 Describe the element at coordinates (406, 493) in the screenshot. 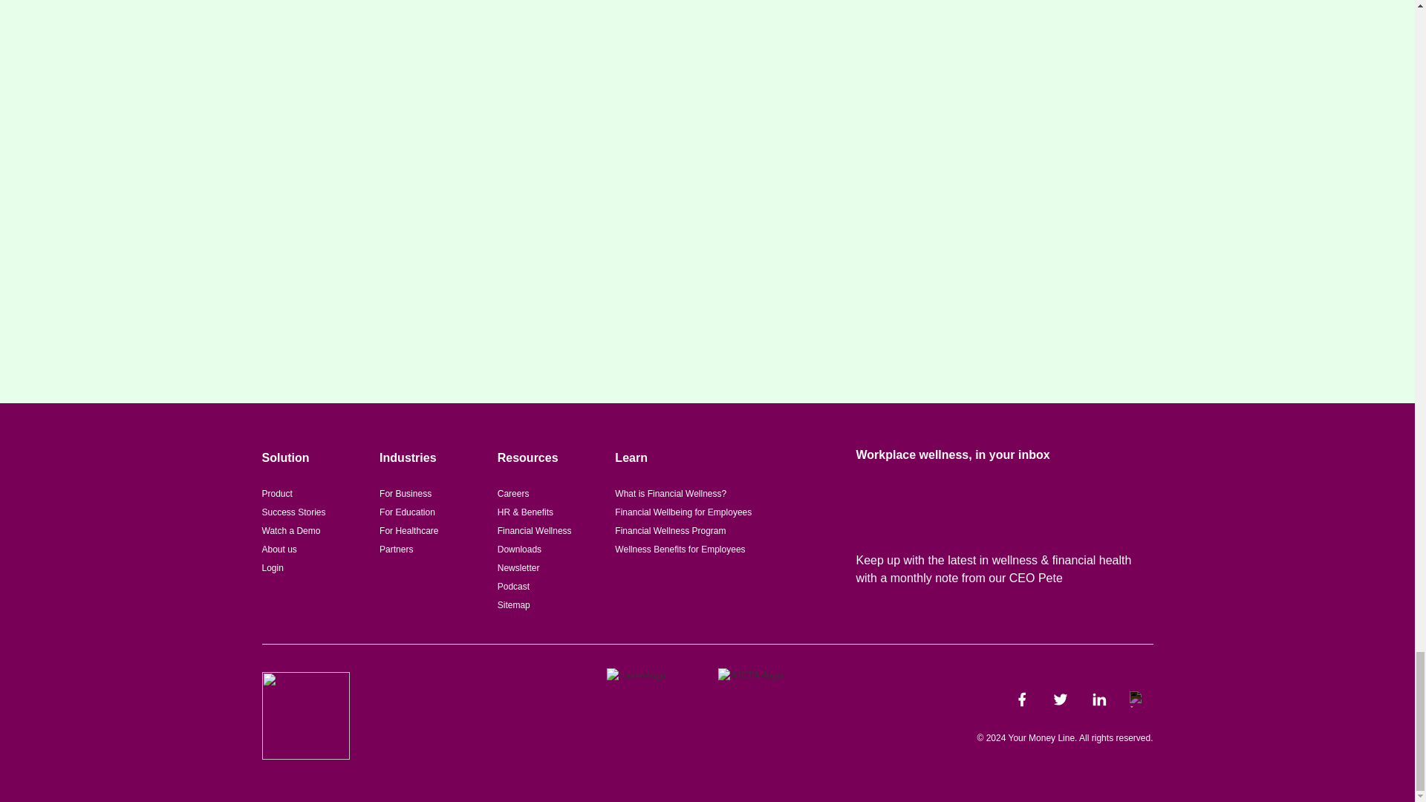

I see `For Business` at that location.